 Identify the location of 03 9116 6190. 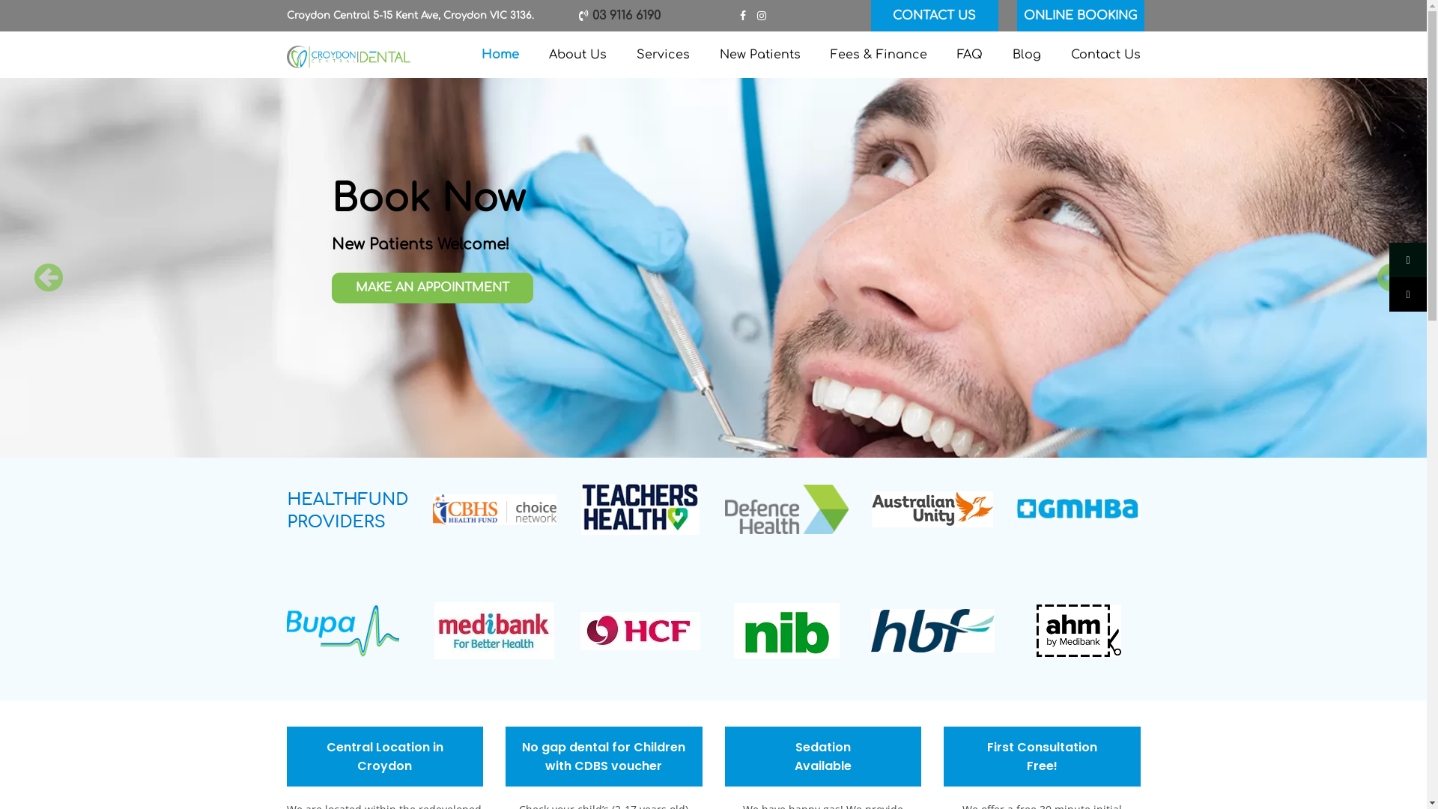
(625, 16).